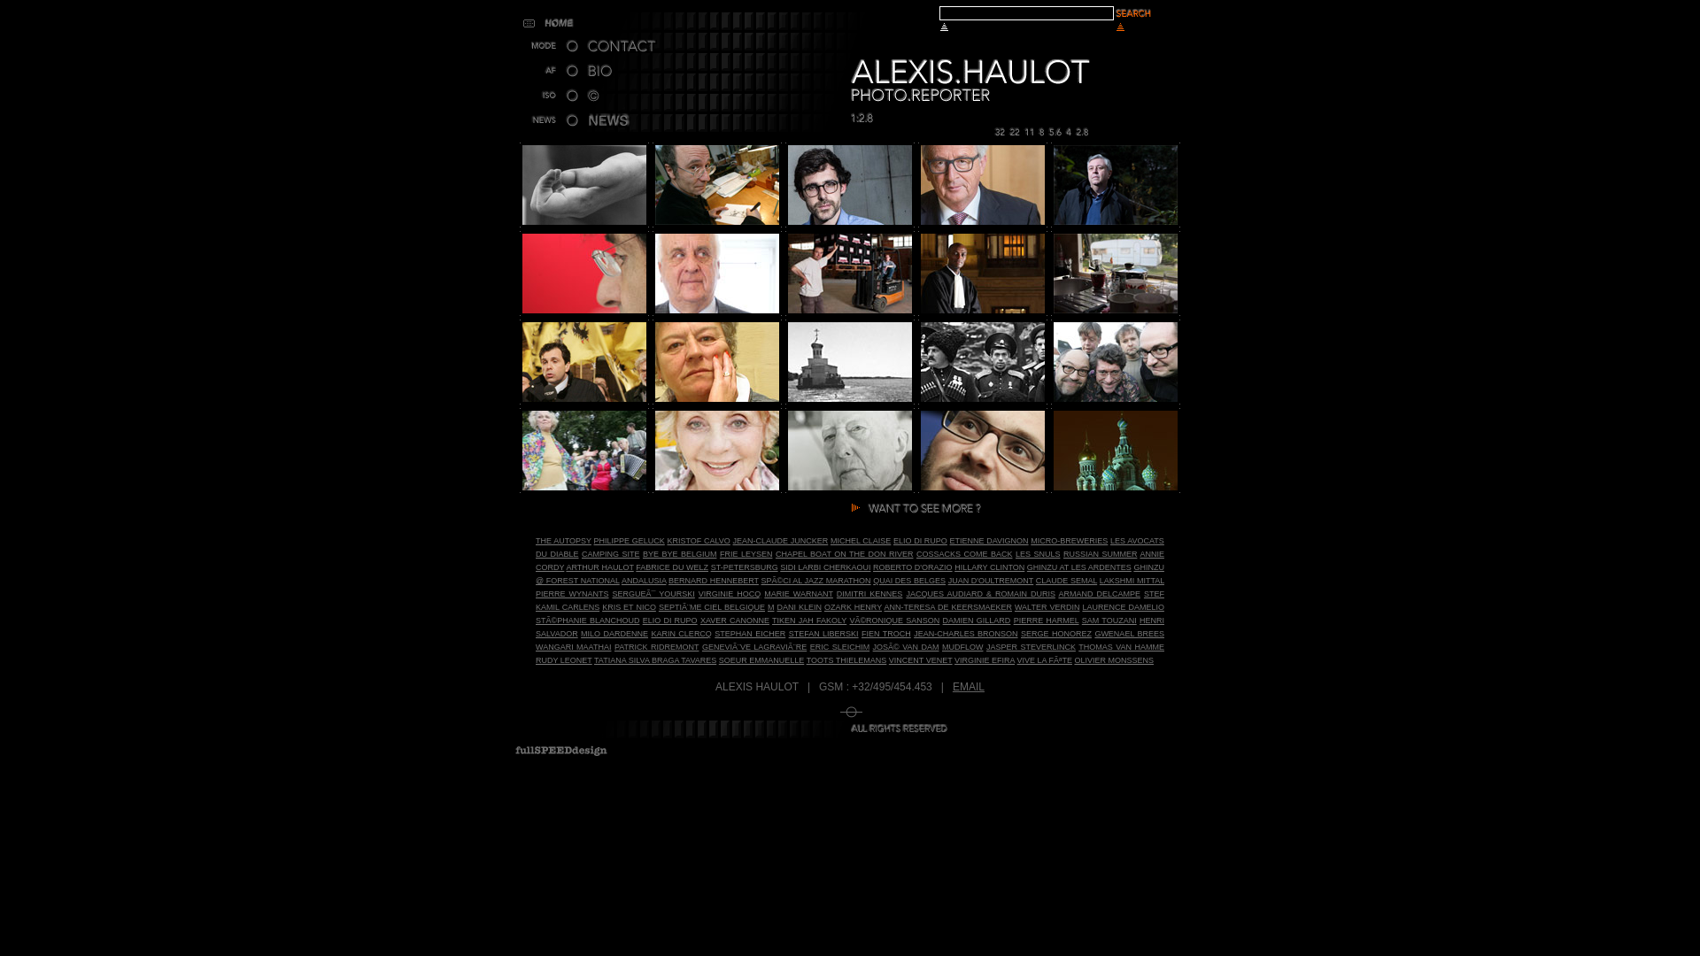 The width and height of the screenshot is (1700, 956). I want to click on HILLARY CLINTON, so click(990, 567).